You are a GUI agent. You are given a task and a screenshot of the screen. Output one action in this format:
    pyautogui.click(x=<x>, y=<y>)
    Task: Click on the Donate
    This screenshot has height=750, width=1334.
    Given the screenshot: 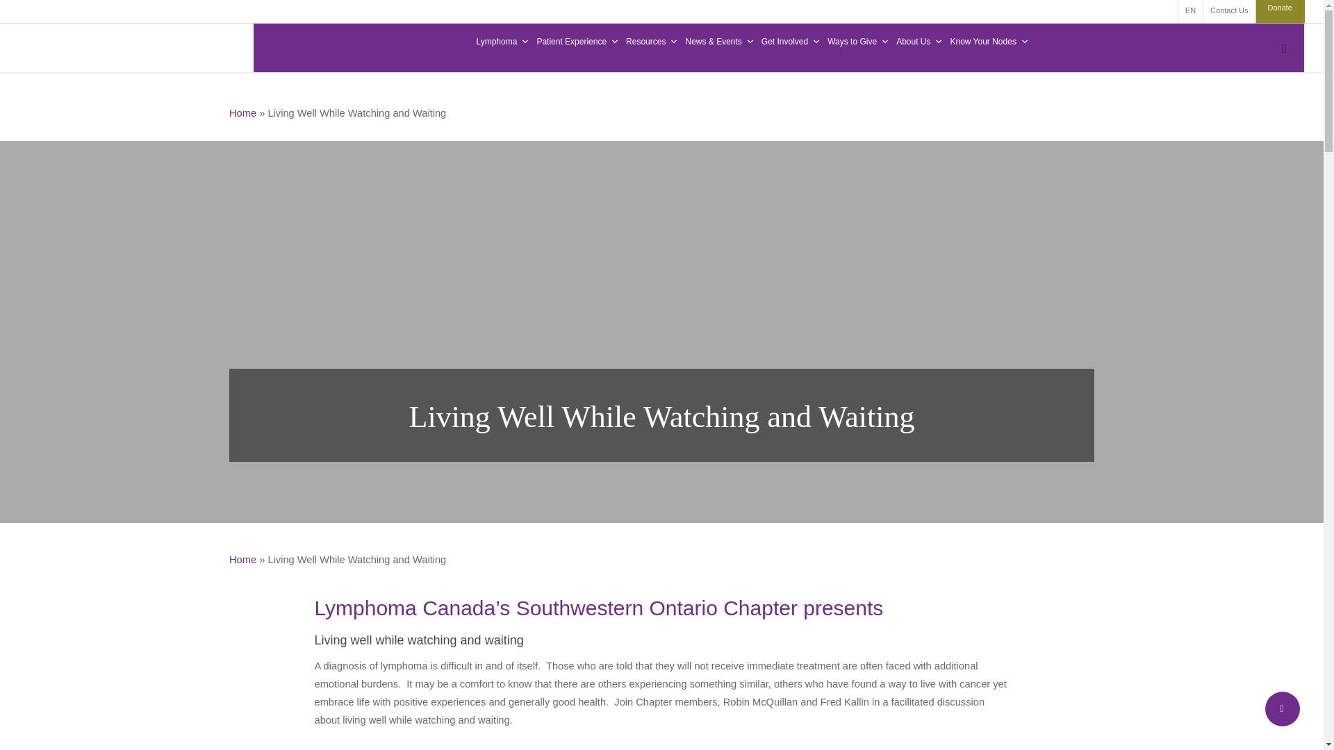 What is the action you would take?
    pyautogui.click(x=1280, y=11)
    